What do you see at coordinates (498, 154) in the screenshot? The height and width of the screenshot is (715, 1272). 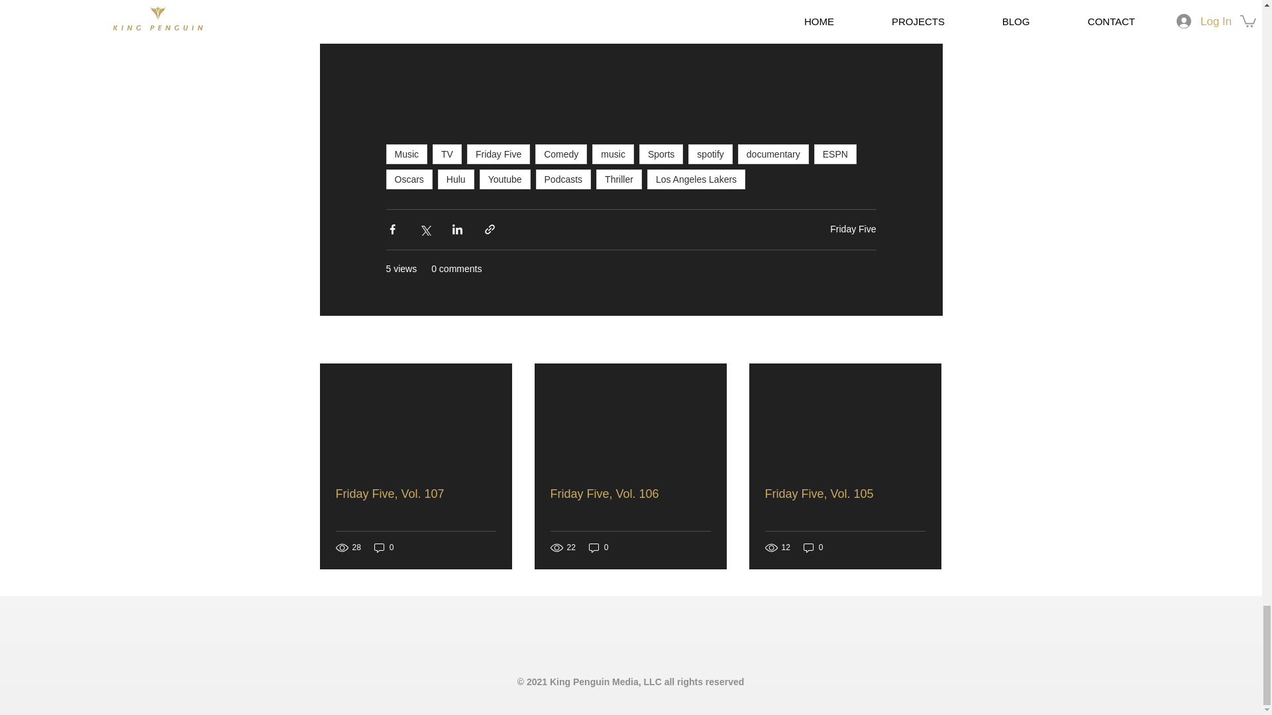 I see `Friday Five` at bounding box center [498, 154].